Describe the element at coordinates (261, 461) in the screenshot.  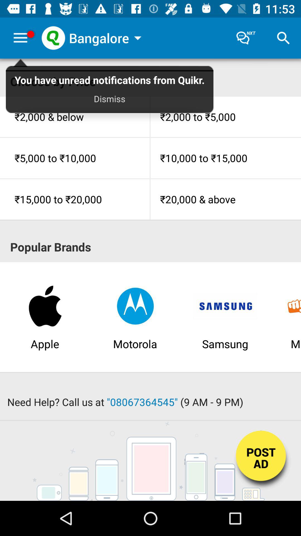
I see `post advertisement button` at that location.